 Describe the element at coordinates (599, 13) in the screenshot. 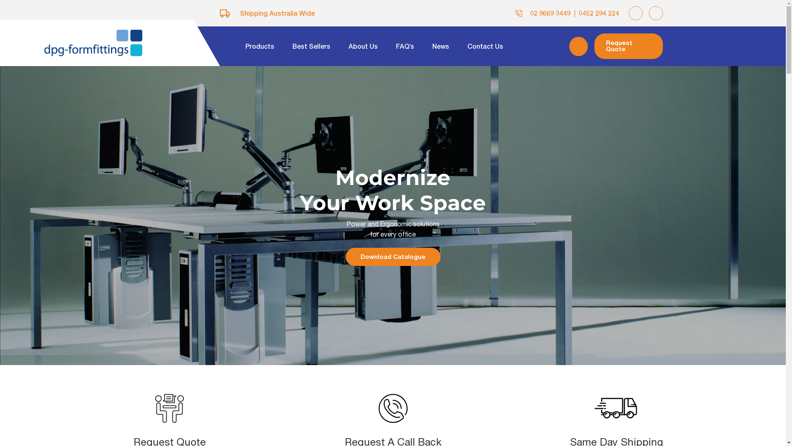

I see `0452 294 224` at that location.